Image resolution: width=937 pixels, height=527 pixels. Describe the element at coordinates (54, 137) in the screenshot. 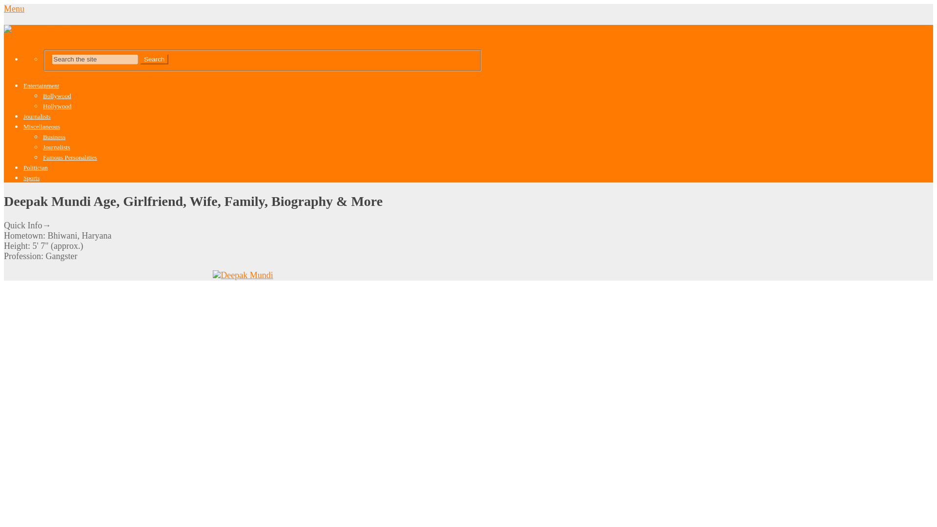

I see `Business` at that location.